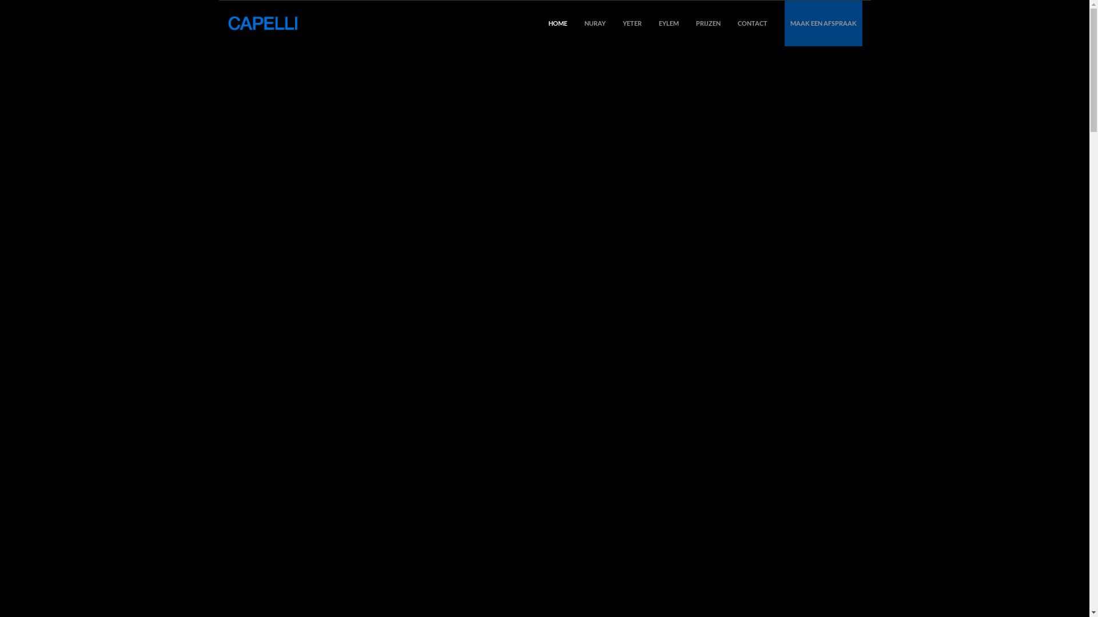 This screenshot has height=617, width=1098. What do you see at coordinates (631, 23) in the screenshot?
I see `YETER` at bounding box center [631, 23].